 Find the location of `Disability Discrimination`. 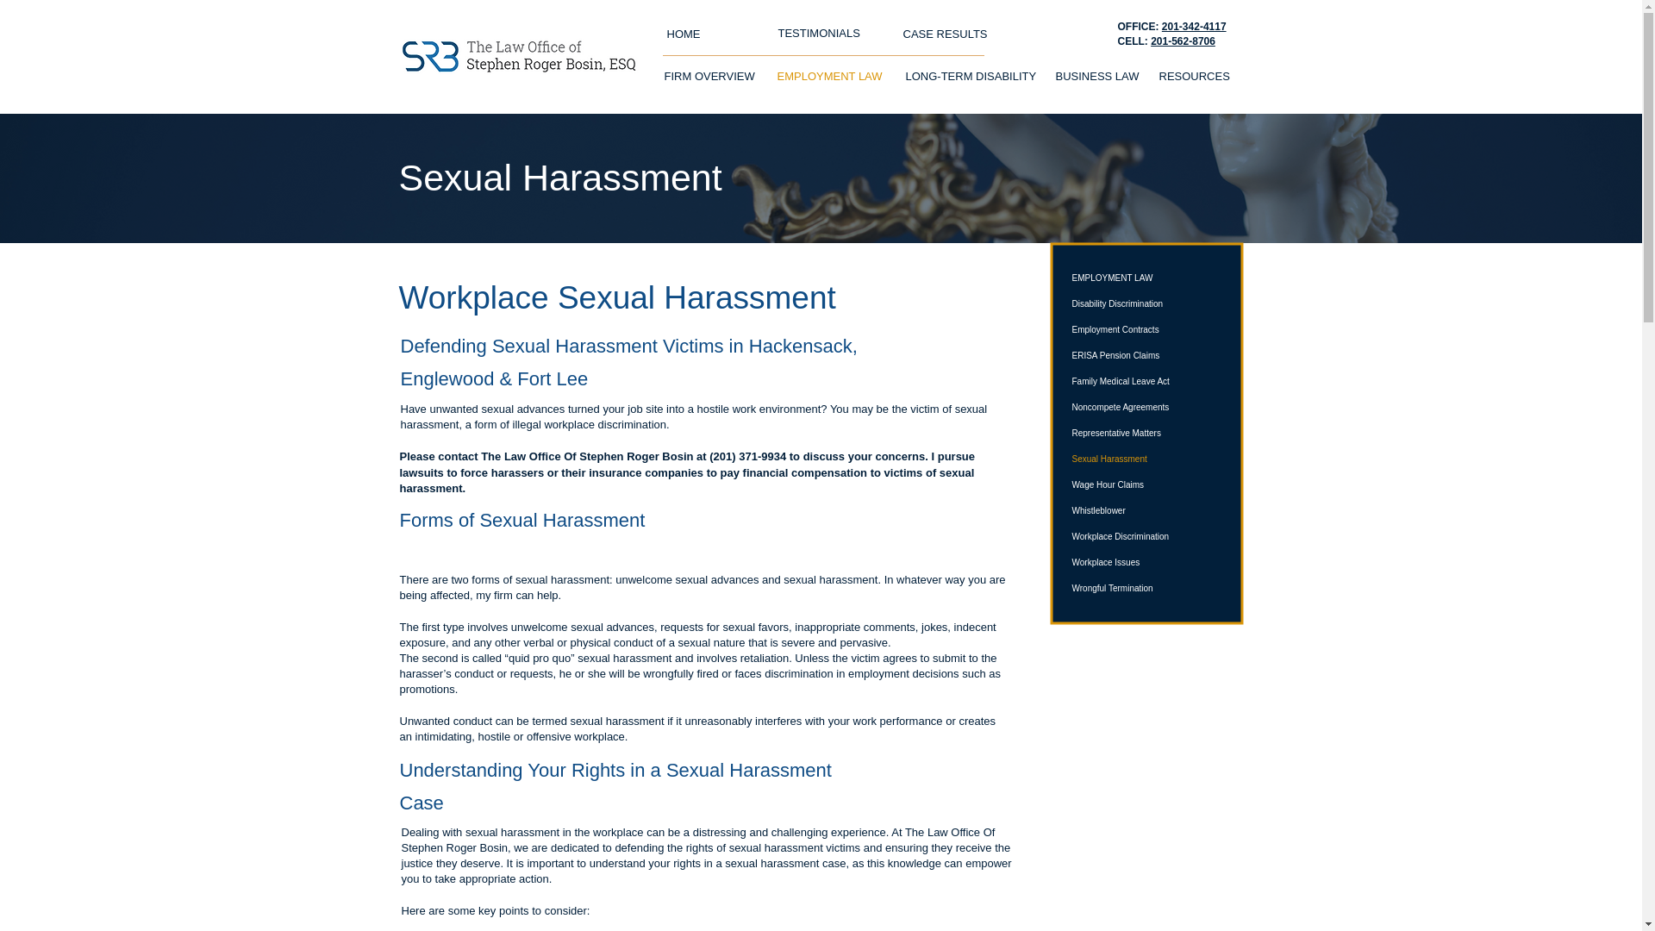

Disability Discrimination is located at coordinates (1150, 304).